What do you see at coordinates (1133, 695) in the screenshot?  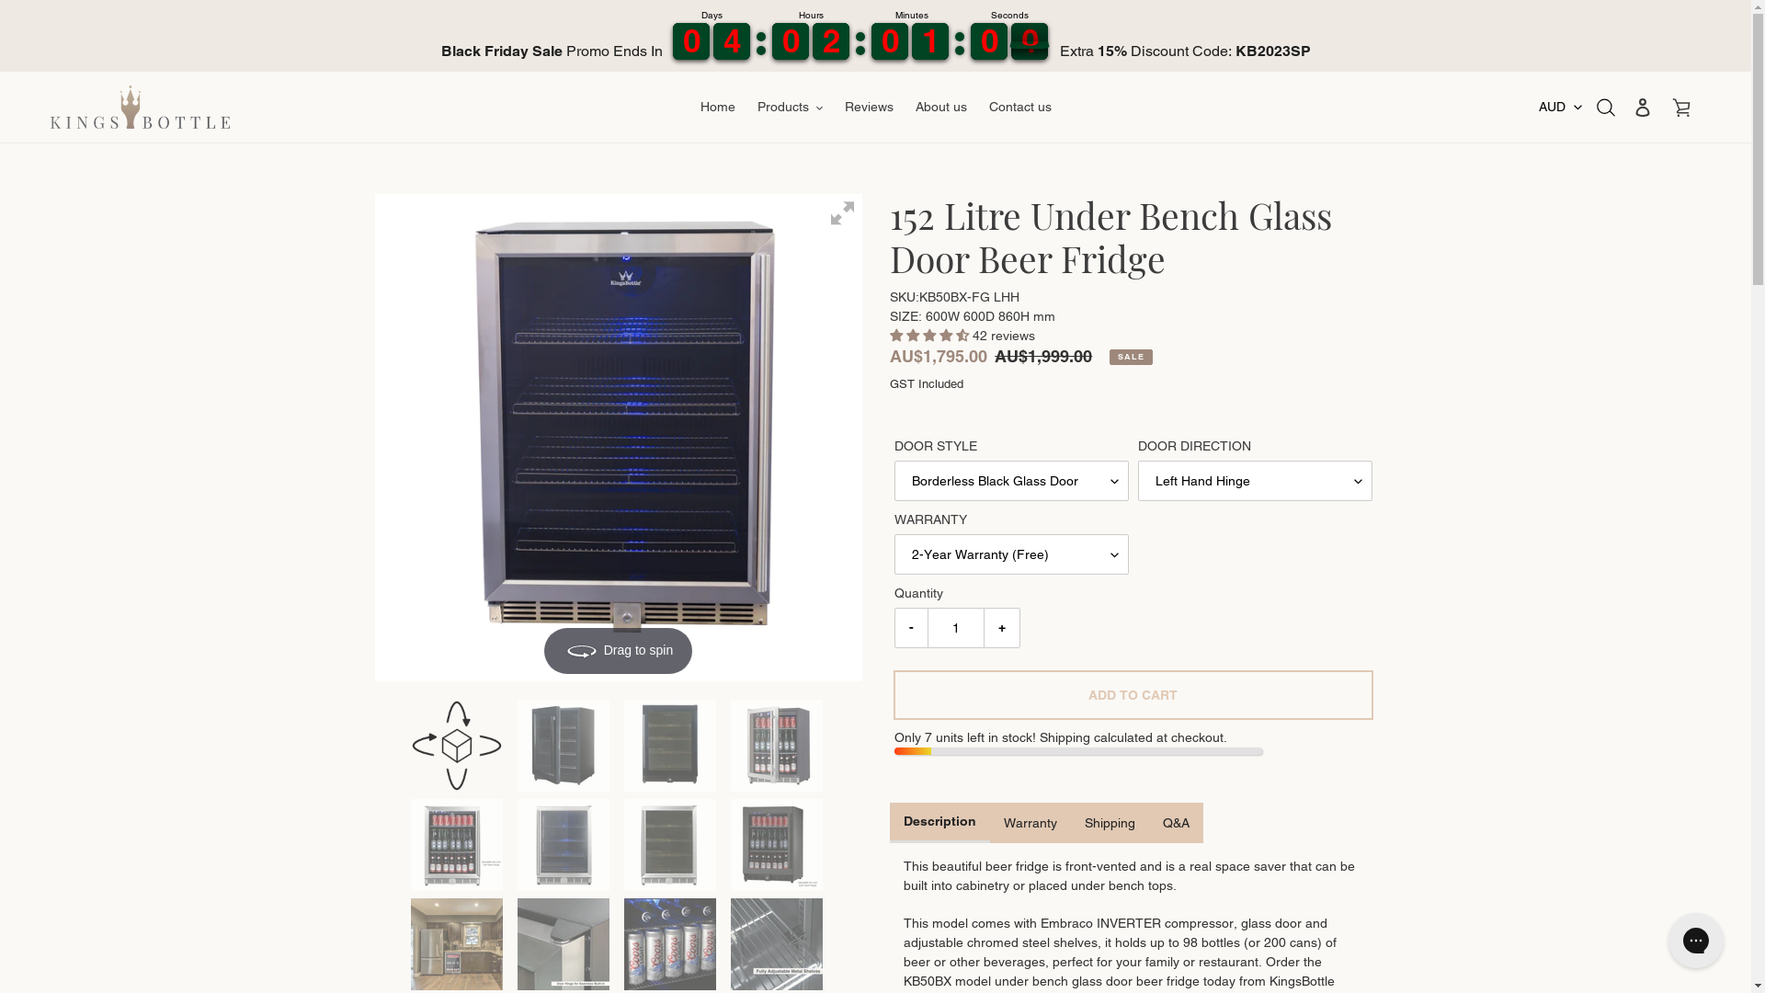 I see `ADD TO CART` at bounding box center [1133, 695].